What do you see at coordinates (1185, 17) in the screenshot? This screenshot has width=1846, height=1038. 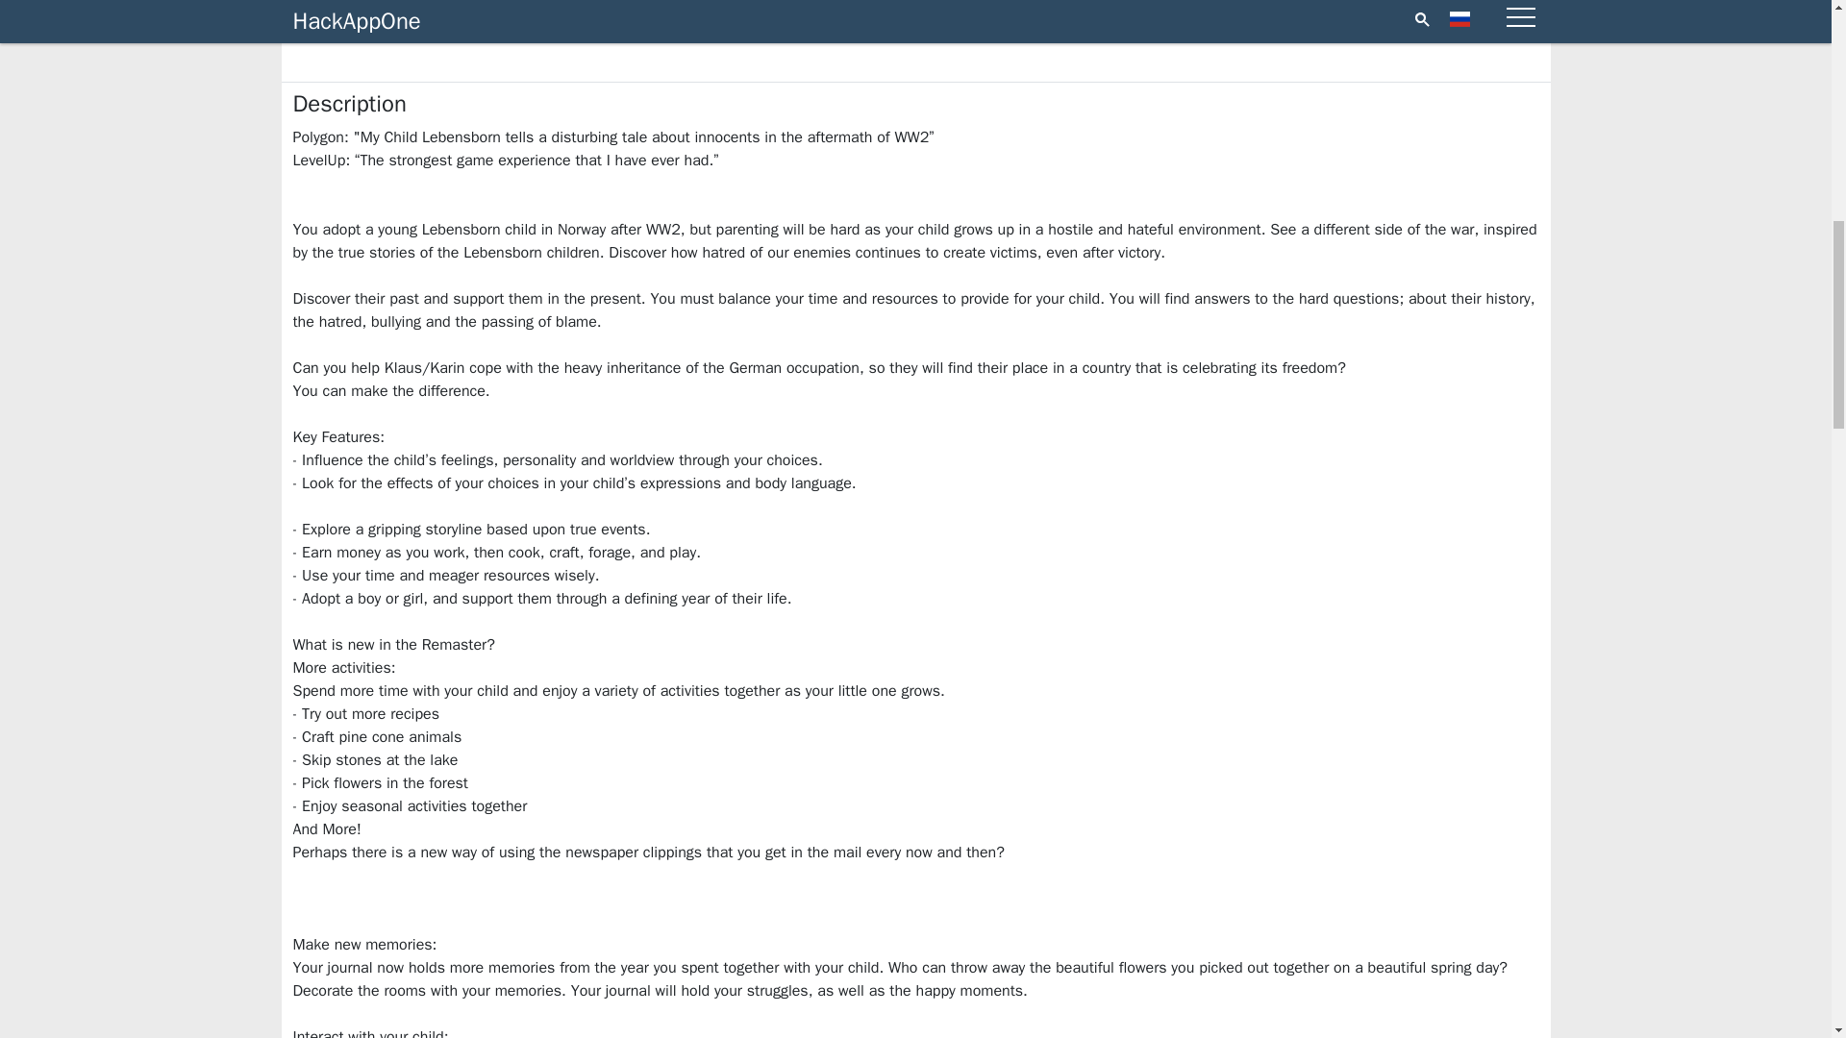 I see `Download My Child Lebensborn` at bounding box center [1185, 17].